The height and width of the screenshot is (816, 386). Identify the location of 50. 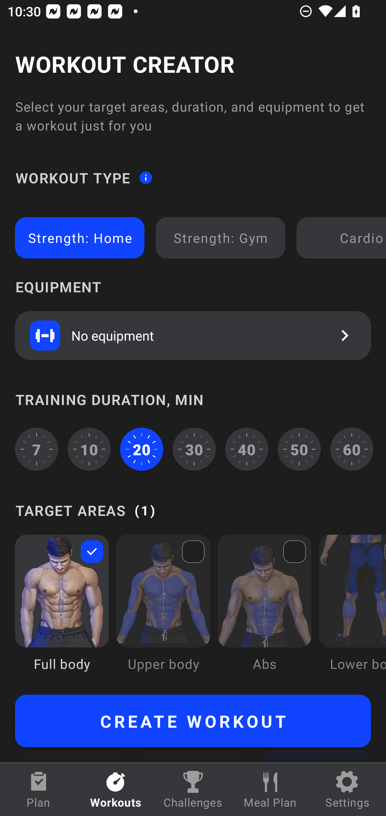
(299, 449).